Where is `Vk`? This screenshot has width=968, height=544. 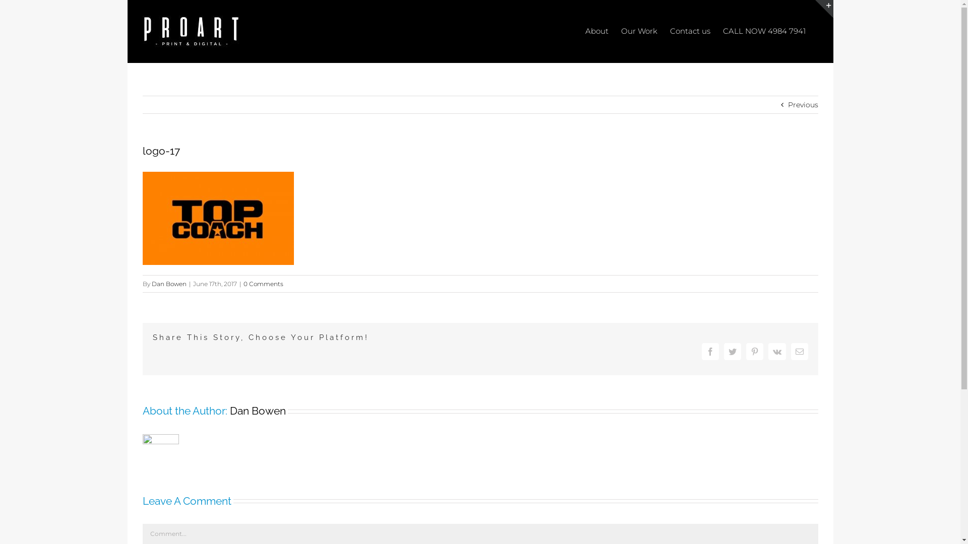 Vk is located at coordinates (777, 352).